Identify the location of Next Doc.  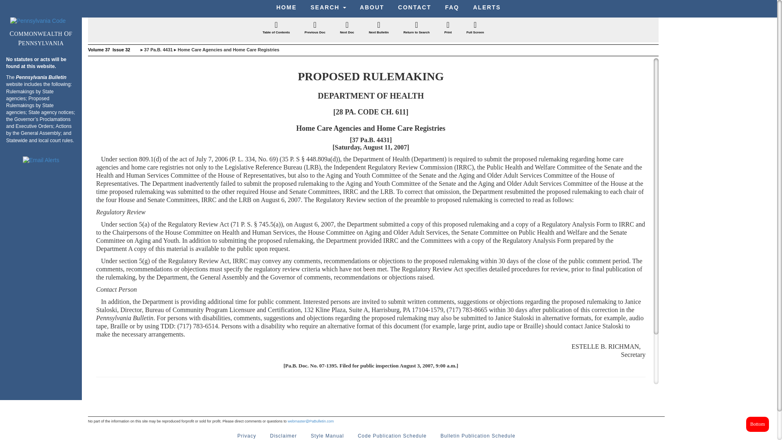
(347, 29).